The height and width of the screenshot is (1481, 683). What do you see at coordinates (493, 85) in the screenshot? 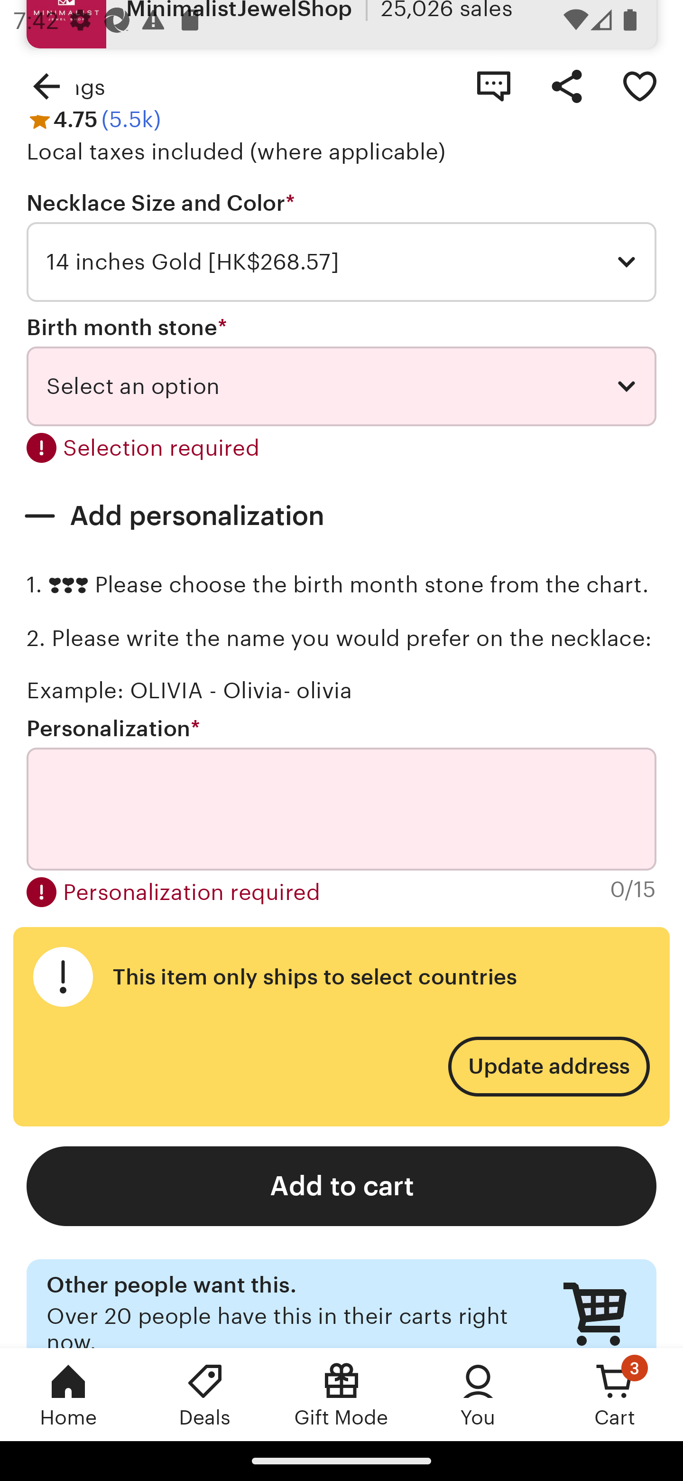
I see `Contact shop` at bounding box center [493, 85].